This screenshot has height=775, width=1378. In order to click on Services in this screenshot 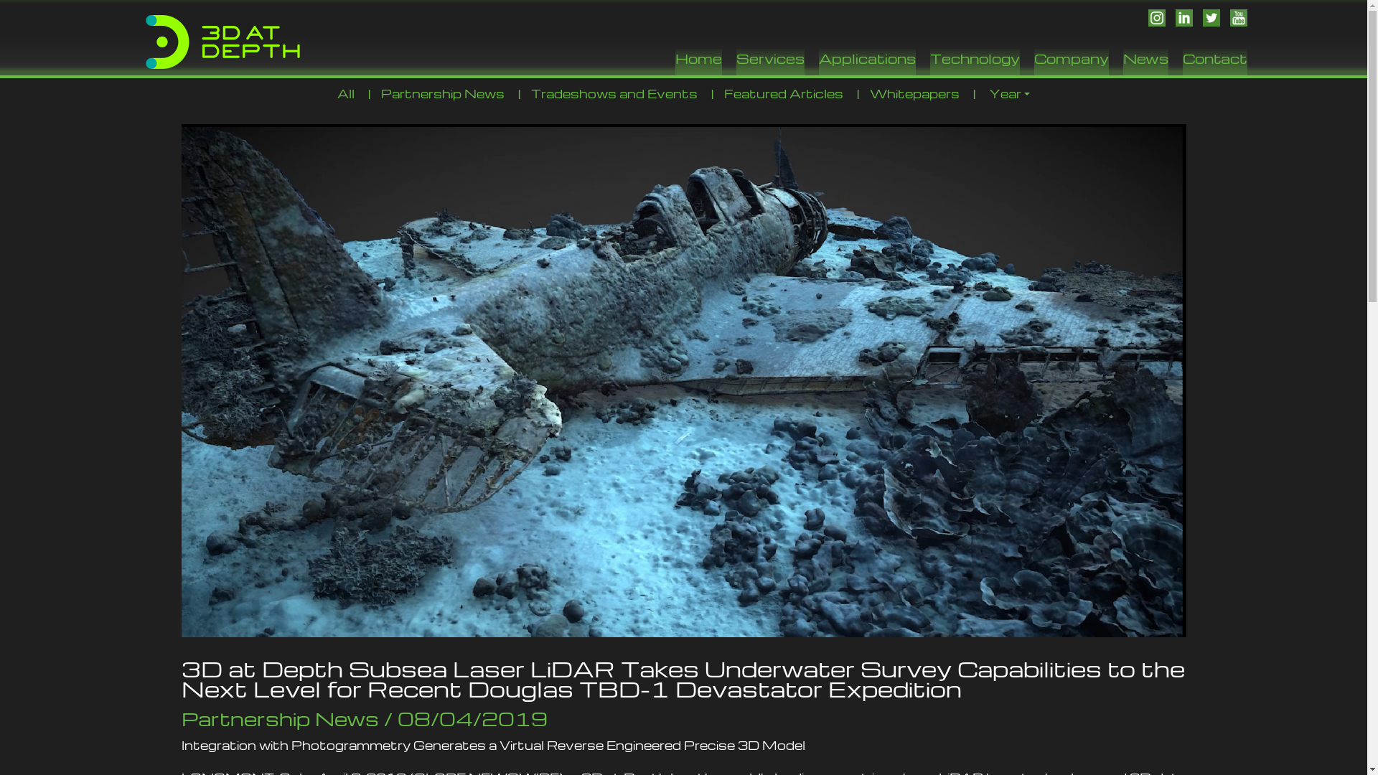, I will do `click(771, 62)`.